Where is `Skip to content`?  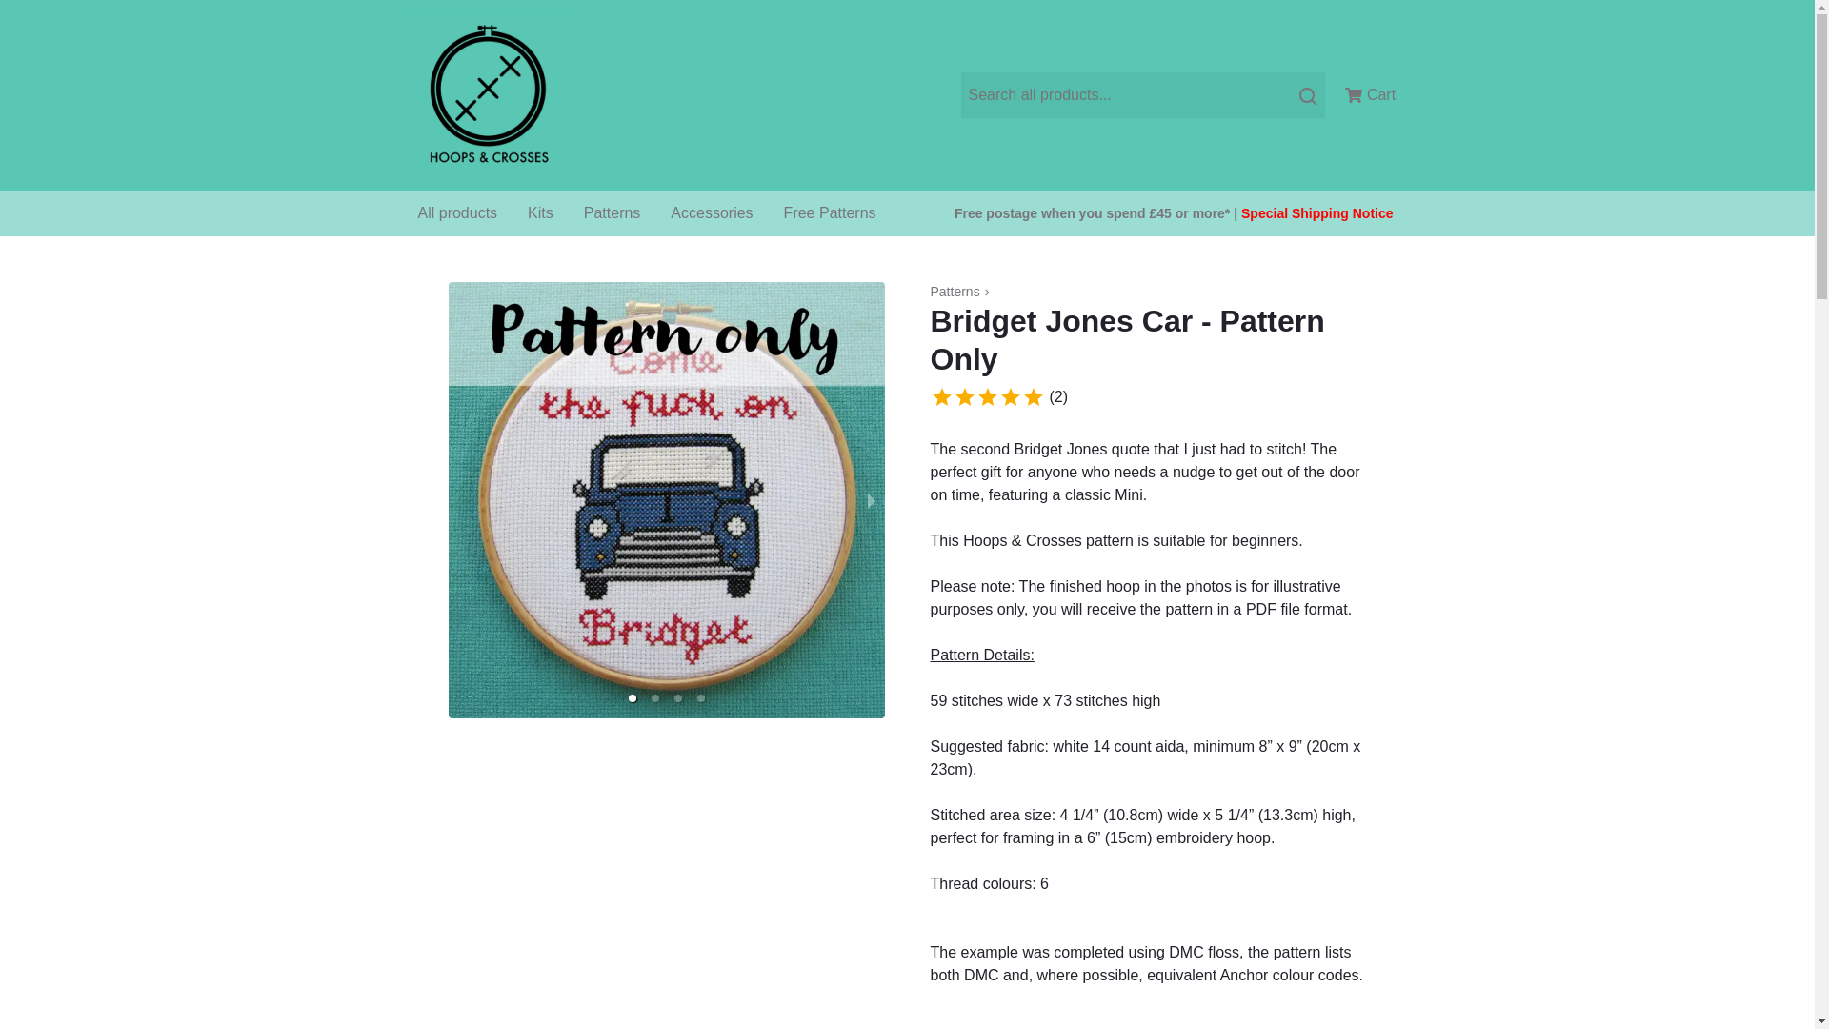 Skip to content is located at coordinates (59, 25).